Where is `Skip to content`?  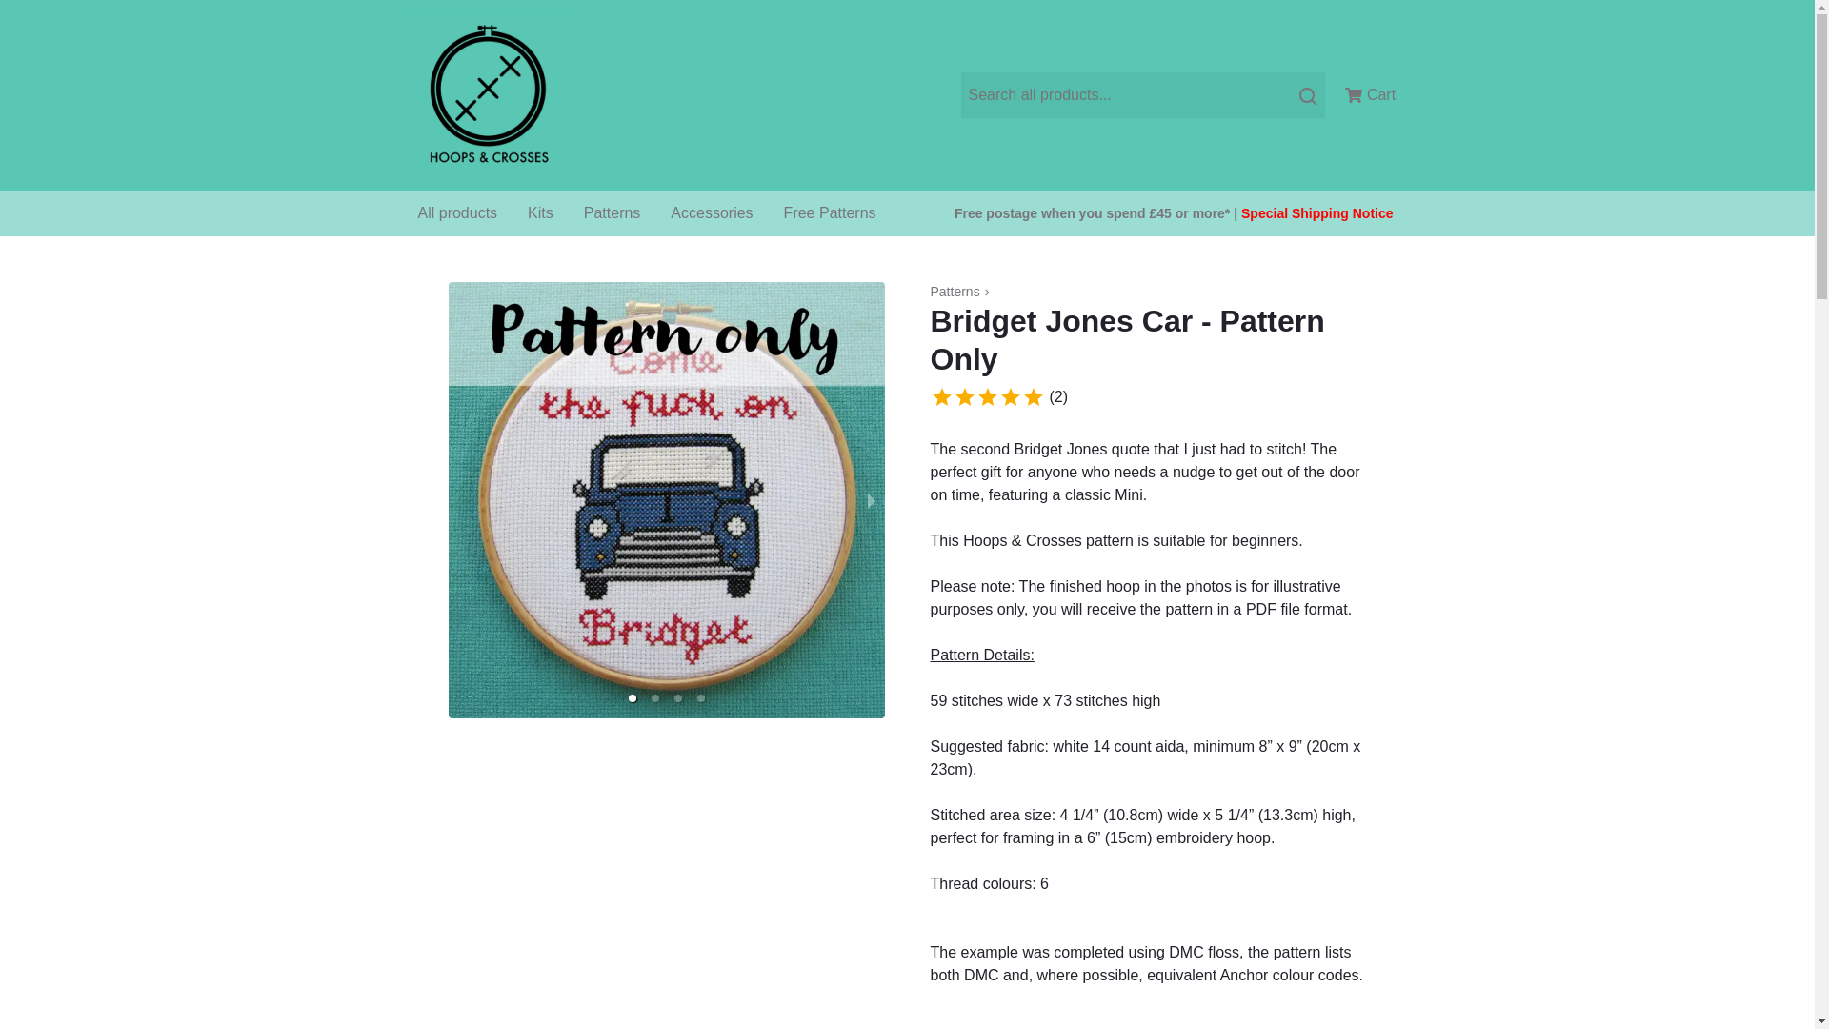 Skip to content is located at coordinates (59, 25).